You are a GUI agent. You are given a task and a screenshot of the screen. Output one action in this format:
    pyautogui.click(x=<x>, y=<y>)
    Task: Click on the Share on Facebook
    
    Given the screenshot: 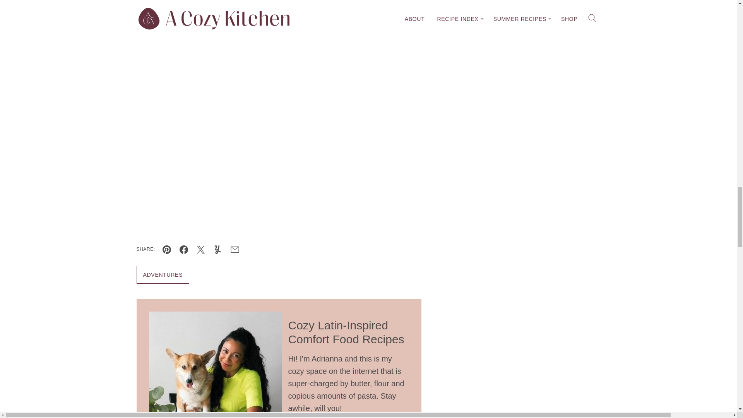 What is the action you would take?
    pyautogui.click(x=184, y=250)
    